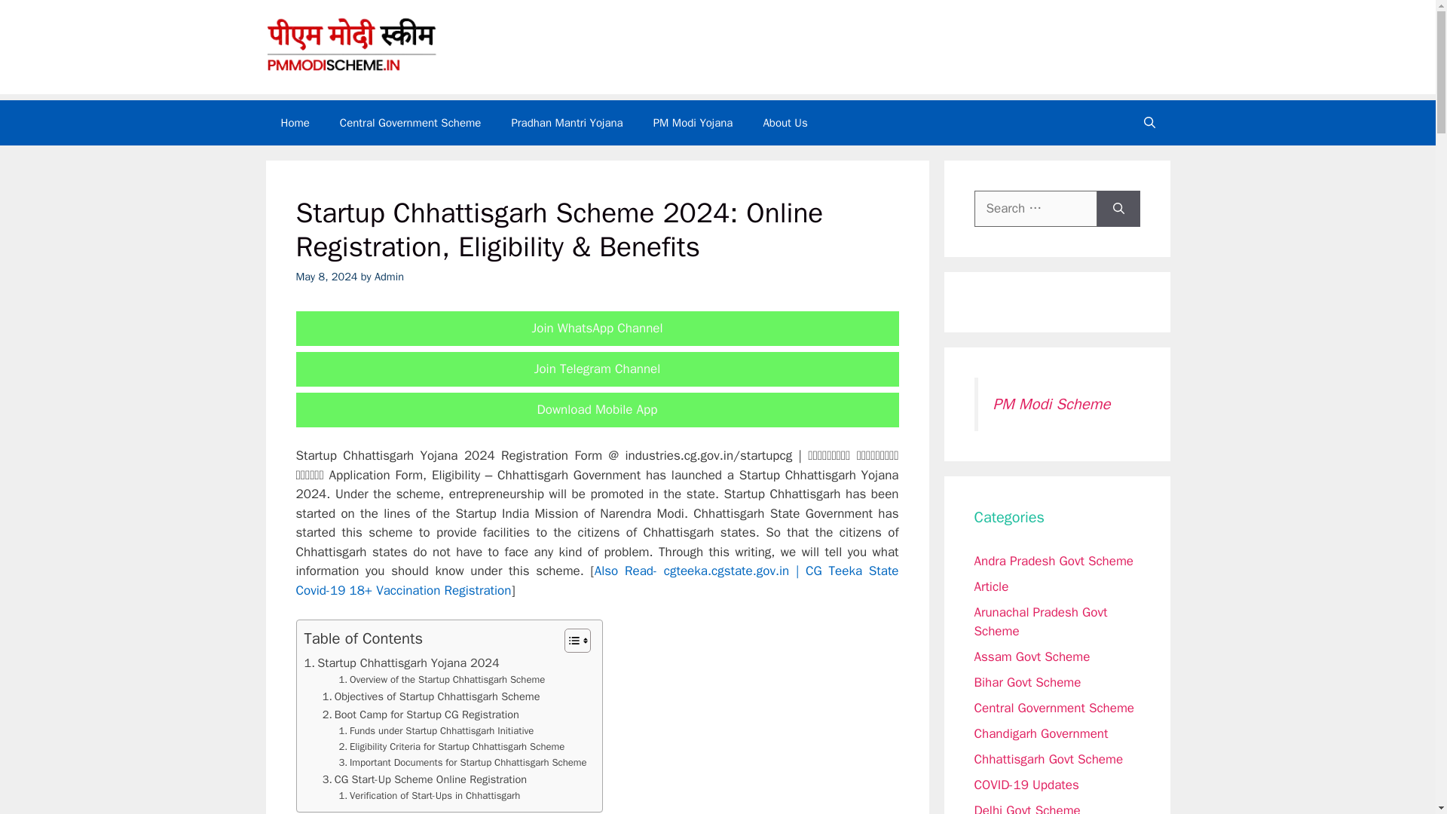 This screenshot has height=814, width=1447. What do you see at coordinates (436, 731) in the screenshot?
I see `Funds under Startup Chhattisgarh Initiative` at bounding box center [436, 731].